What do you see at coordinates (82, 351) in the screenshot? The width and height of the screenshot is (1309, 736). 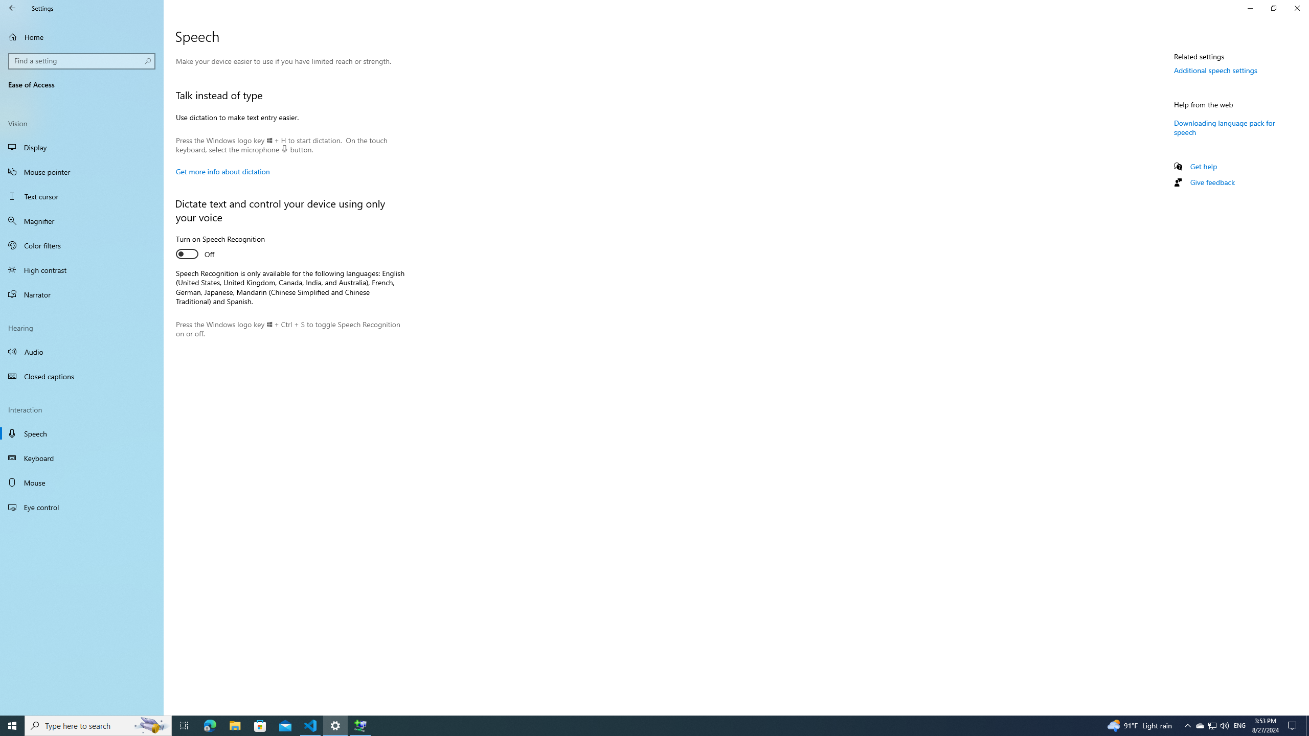 I see `Audio` at bounding box center [82, 351].